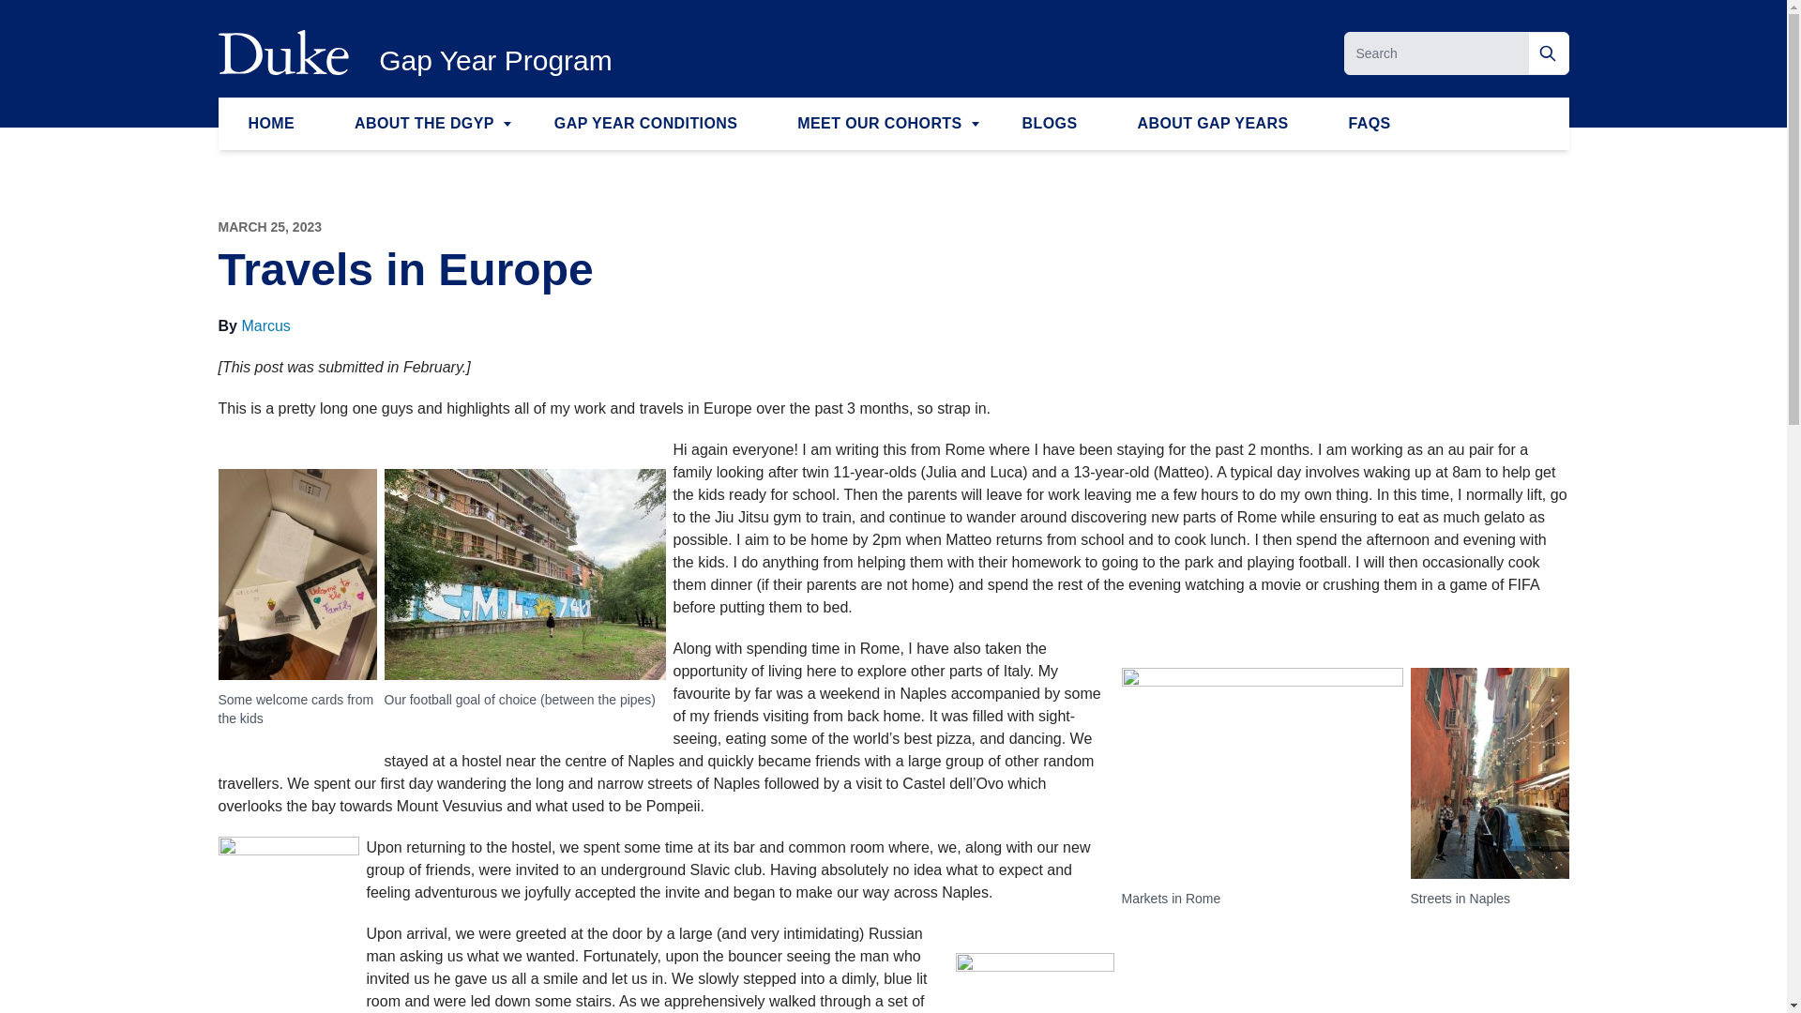  What do you see at coordinates (405, 270) in the screenshot?
I see `Travels in Europe` at bounding box center [405, 270].